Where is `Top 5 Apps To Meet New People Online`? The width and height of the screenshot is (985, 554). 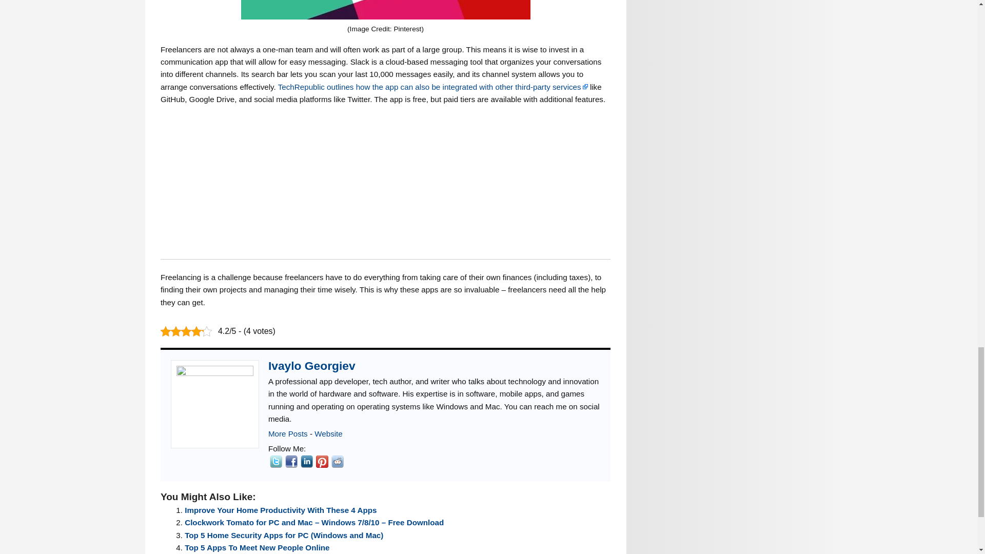
Top 5 Apps To Meet New People Online is located at coordinates (257, 547).